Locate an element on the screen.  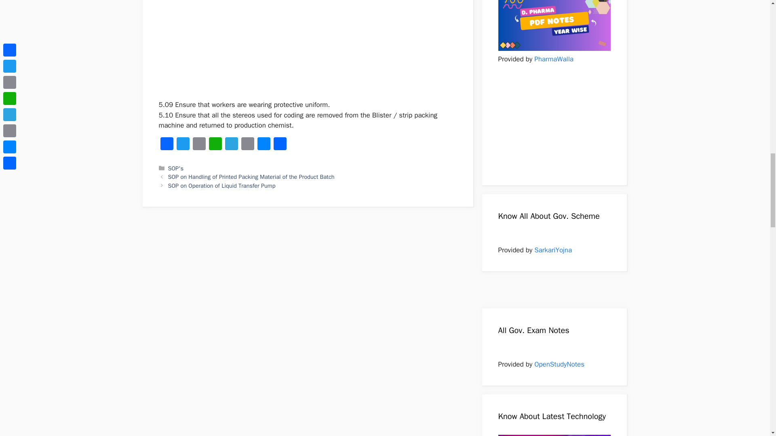
Facebook is located at coordinates (167, 145).